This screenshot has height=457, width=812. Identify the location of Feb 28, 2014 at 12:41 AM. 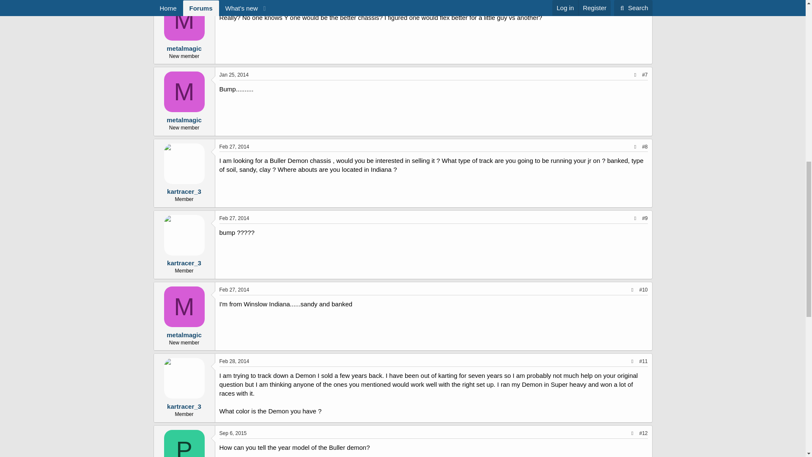
(234, 361).